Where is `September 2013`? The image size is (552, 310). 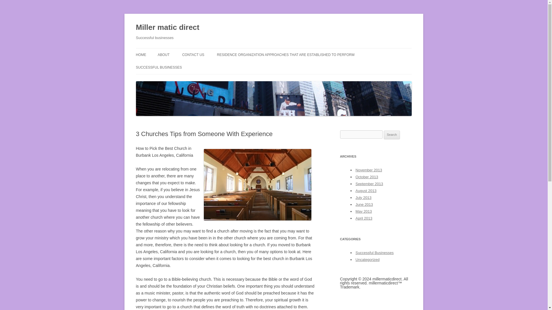 September 2013 is located at coordinates (369, 184).